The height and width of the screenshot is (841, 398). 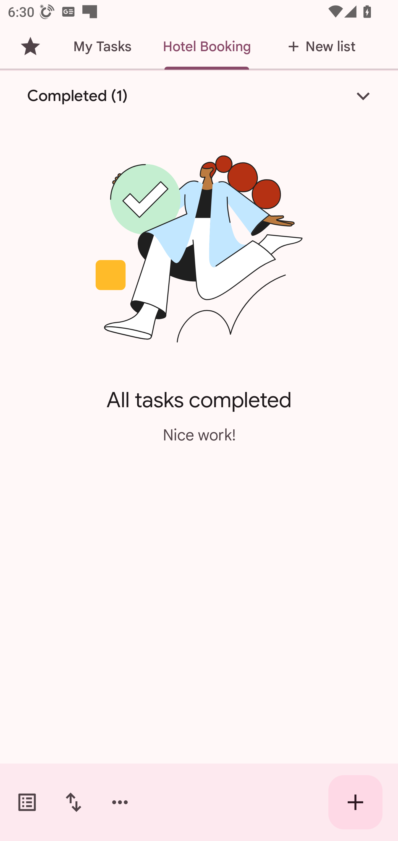 I want to click on More options, so click(x=120, y=802).